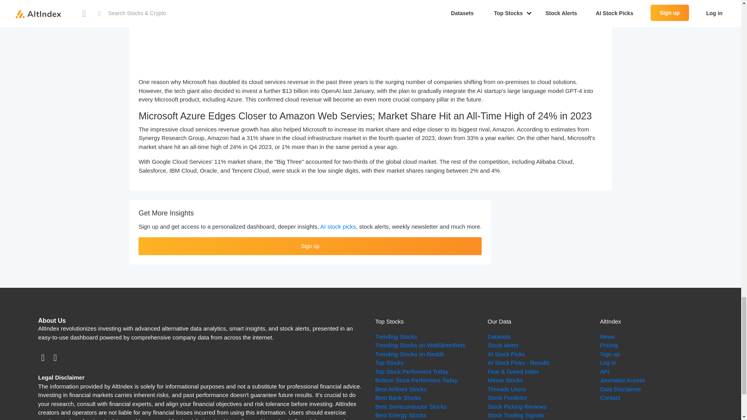 The image size is (747, 420). Describe the element at coordinates (389, 362) in the screenshot. I see `Top Stocks` at that location.